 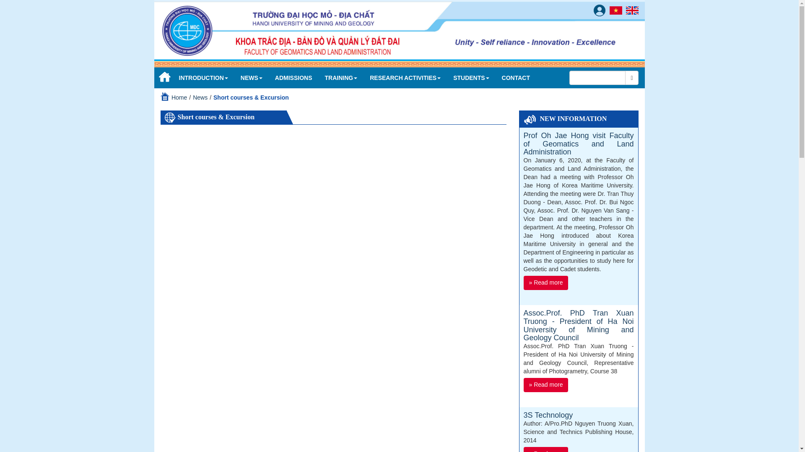 I want to click on NEWS, so click(x=252, y=77).